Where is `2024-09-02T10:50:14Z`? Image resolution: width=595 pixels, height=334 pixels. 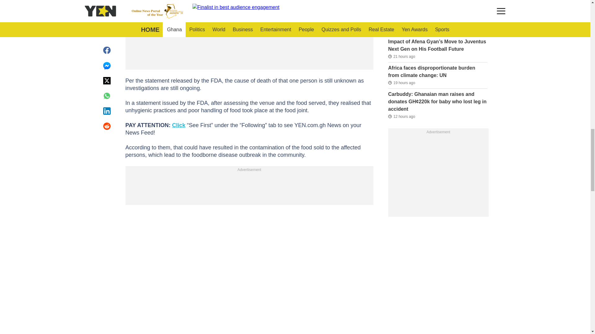
2024-09-02T10:50:14Z is located at coordinates (401, 83).